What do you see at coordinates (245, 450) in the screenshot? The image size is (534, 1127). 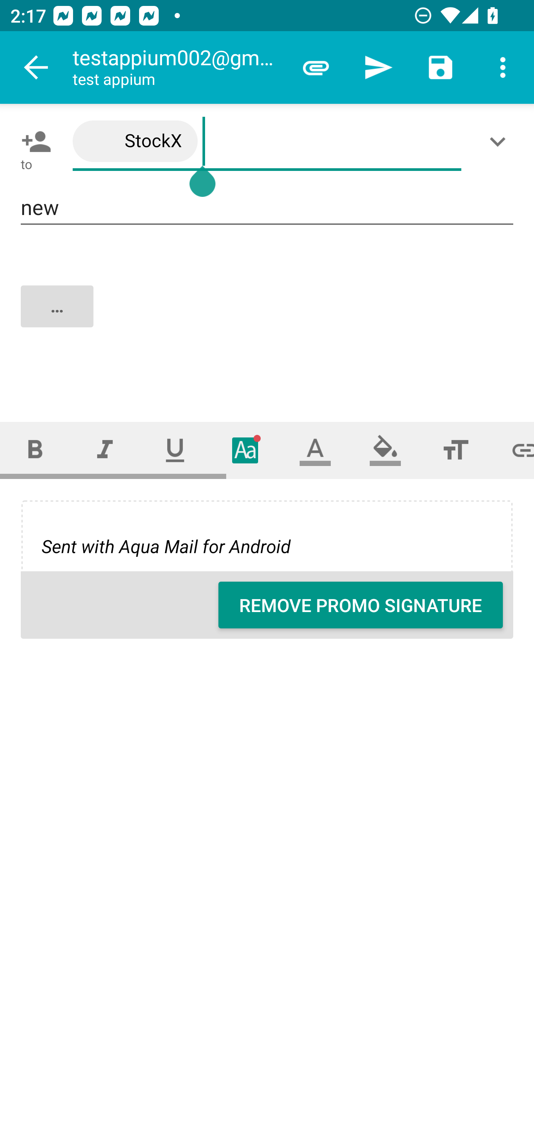 I see `Typeface (font)` at bounding box center [245, 450].